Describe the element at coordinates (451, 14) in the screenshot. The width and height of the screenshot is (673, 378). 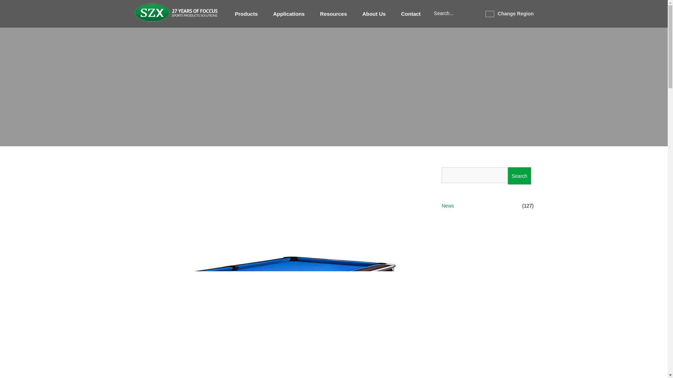
I see `Search...` at that location.